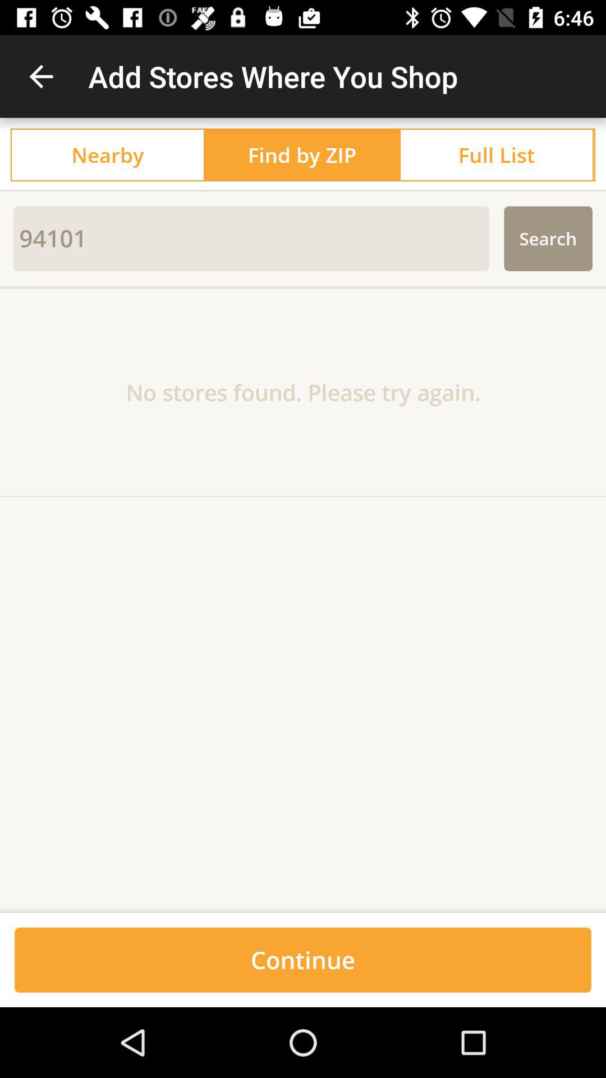 The image size is (606, 1078). I want to click on click the icon above the nearby item, so click(41, 76).